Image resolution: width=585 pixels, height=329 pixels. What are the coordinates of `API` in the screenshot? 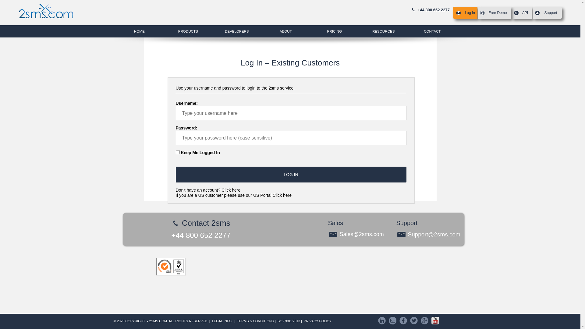 It's located at (522, 13).